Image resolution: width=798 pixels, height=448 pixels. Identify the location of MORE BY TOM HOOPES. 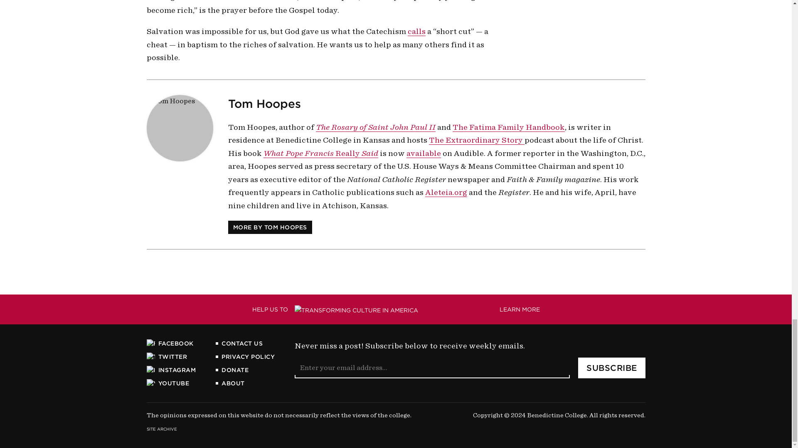
(170, 357).